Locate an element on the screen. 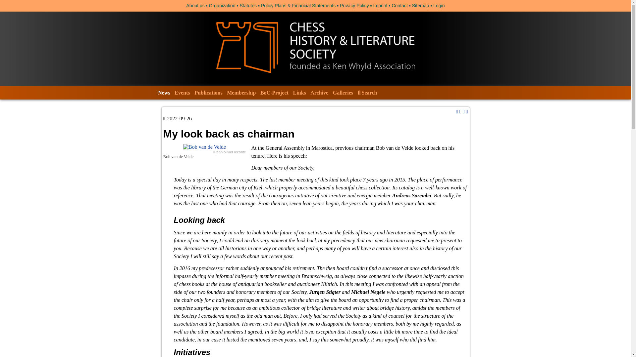  BoC-Project is located at coordinates (274, 93).